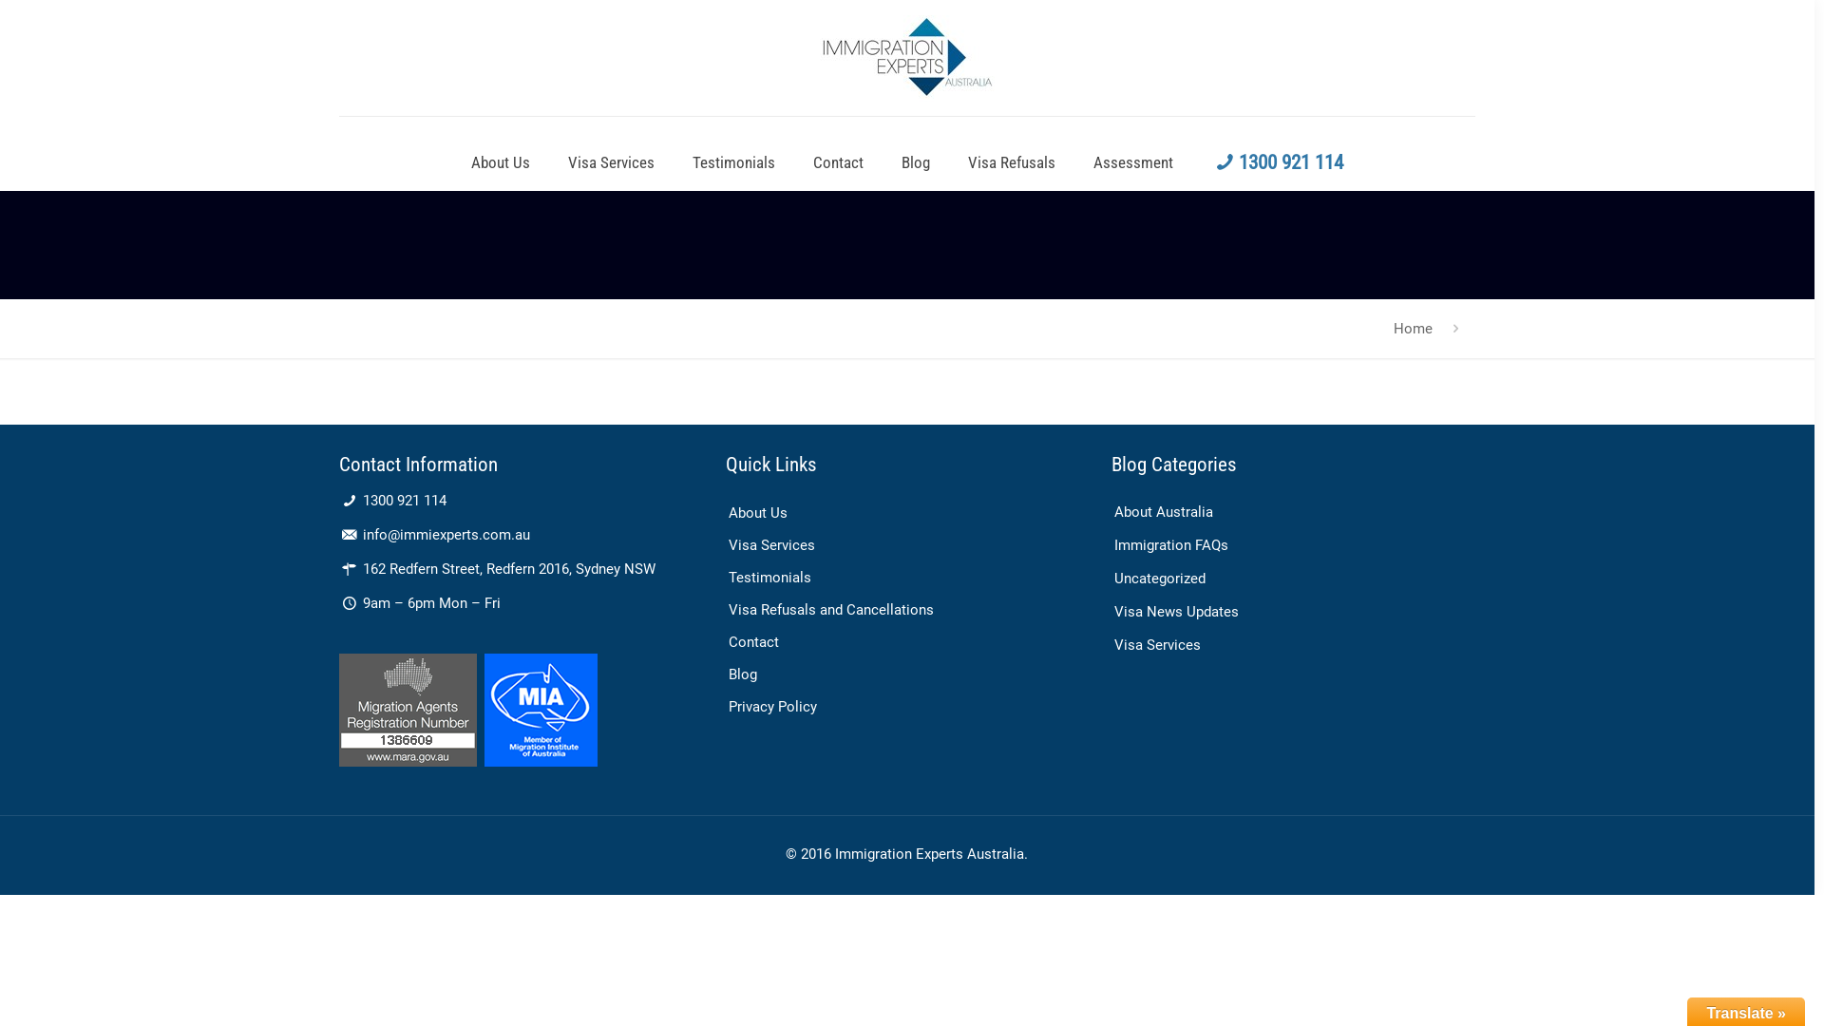  I want to click on Assessment, so click(1133, 162).